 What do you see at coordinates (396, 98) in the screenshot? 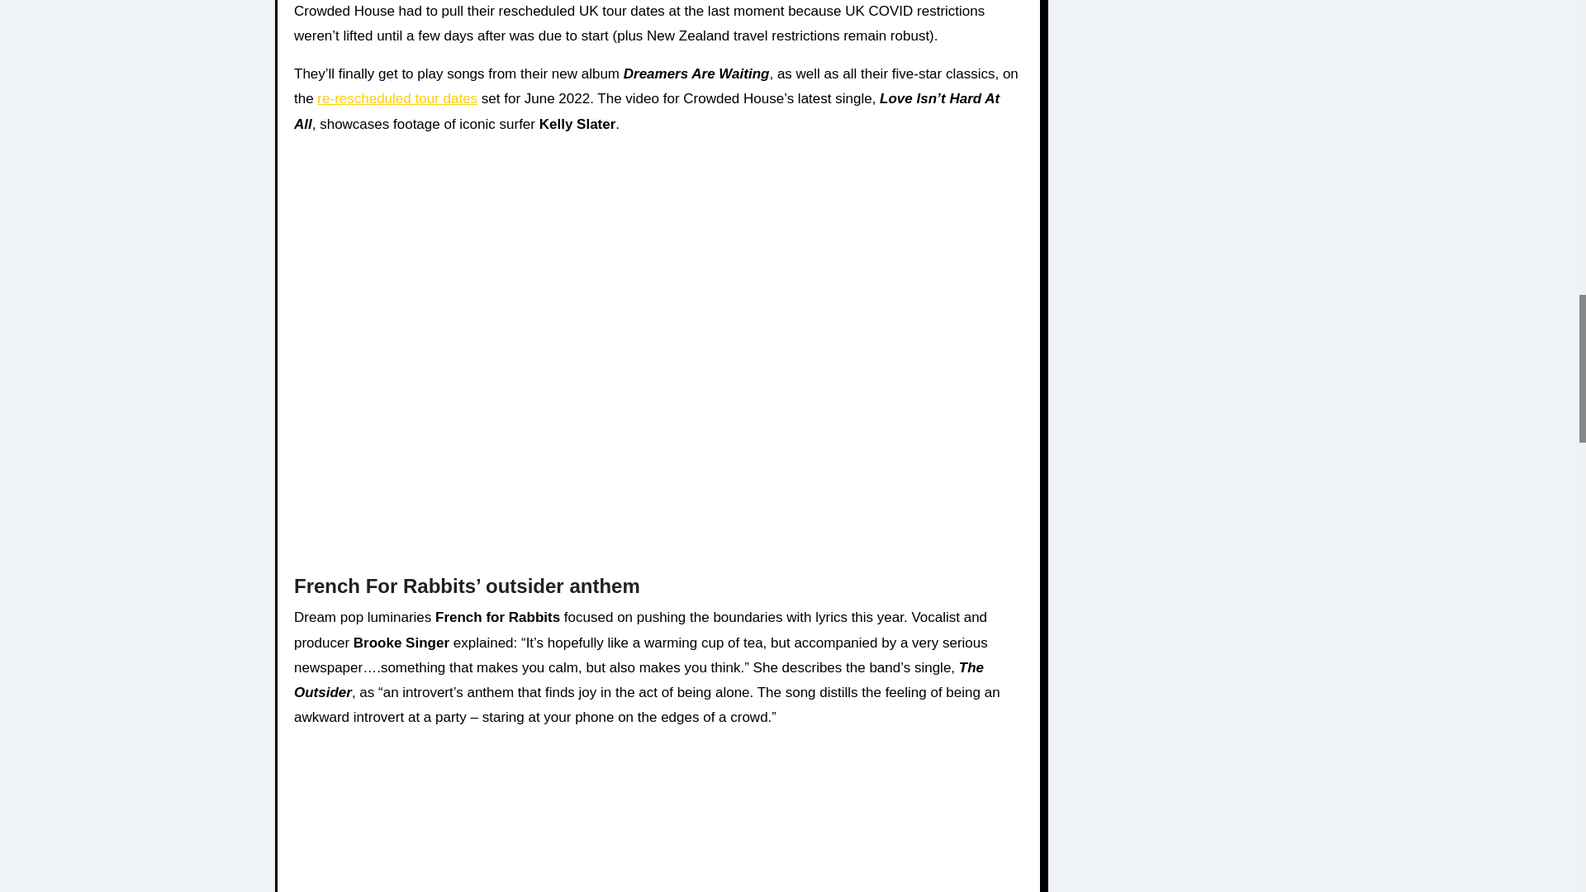
I see `re-rescheduled tour dates` at bounding box center [396, 98].